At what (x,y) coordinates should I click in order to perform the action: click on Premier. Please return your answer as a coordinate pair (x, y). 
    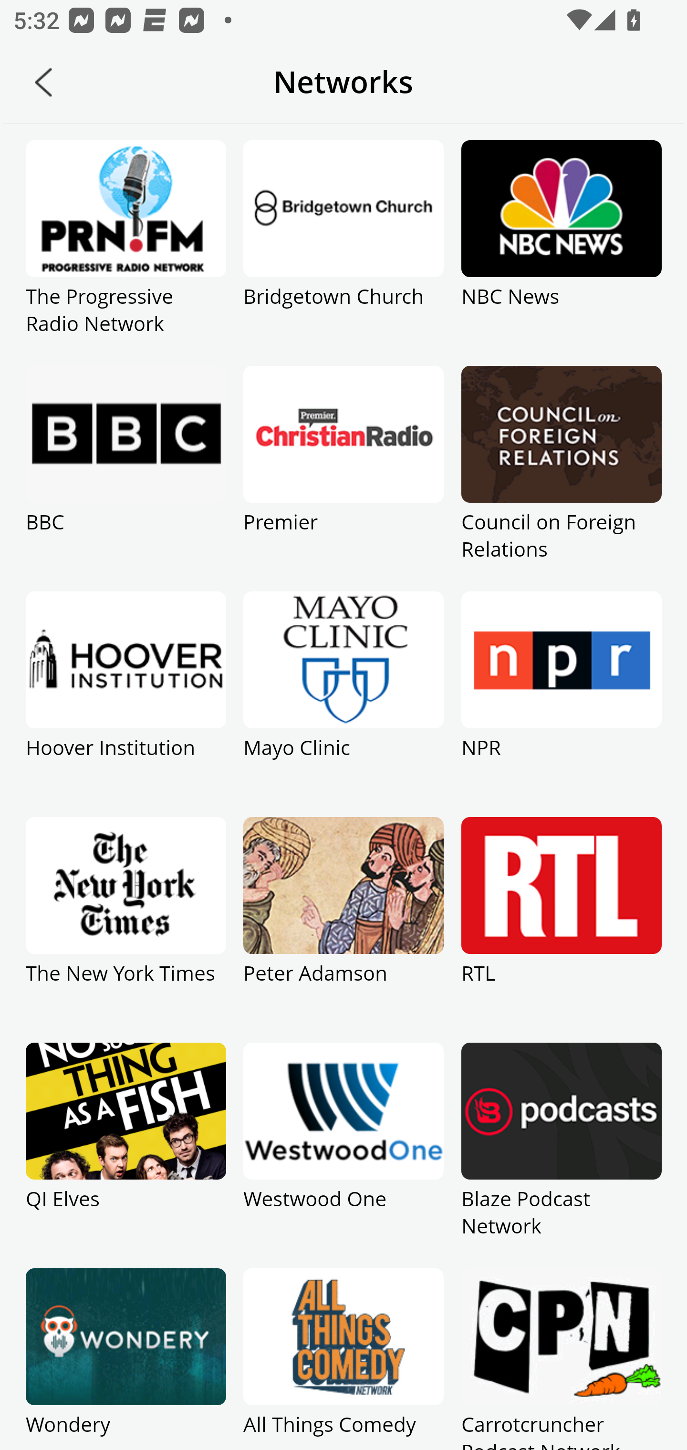
    Looking at the image, I should click on (343, 478).